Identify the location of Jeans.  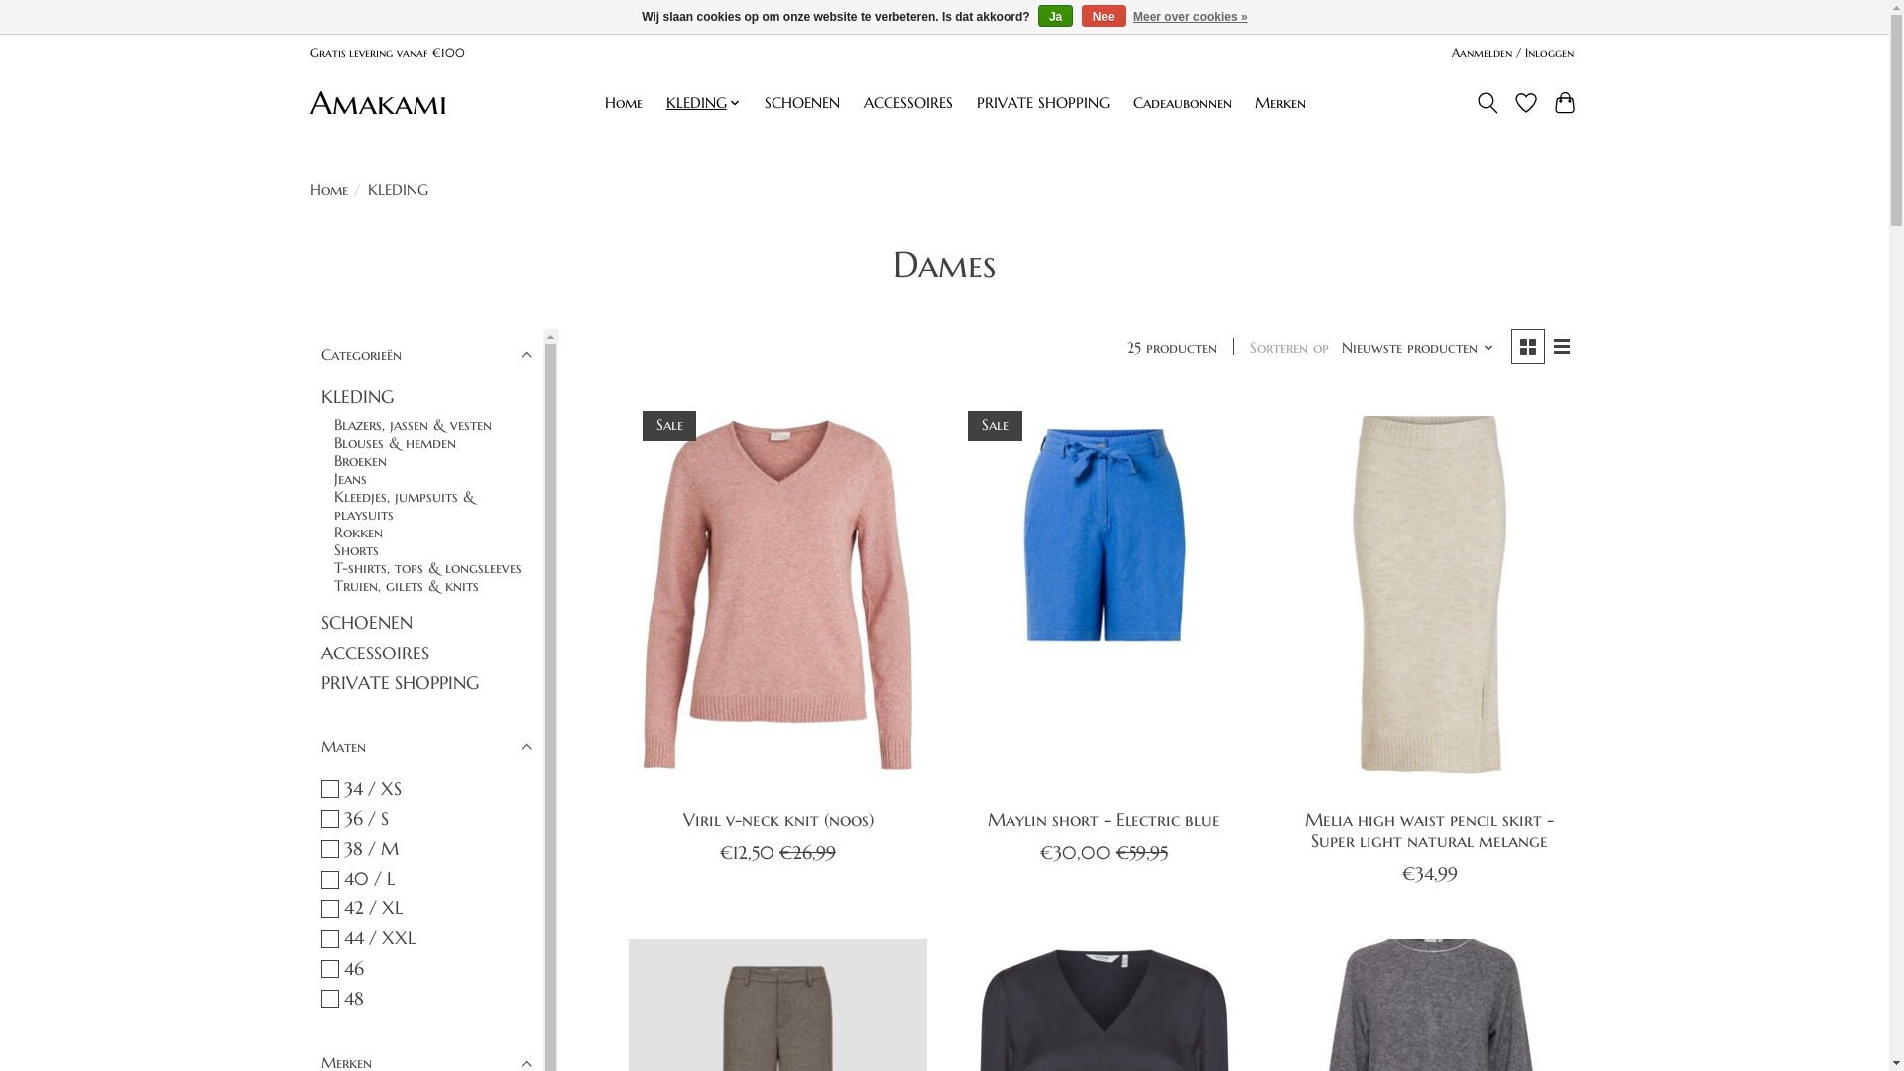
(351, 479).